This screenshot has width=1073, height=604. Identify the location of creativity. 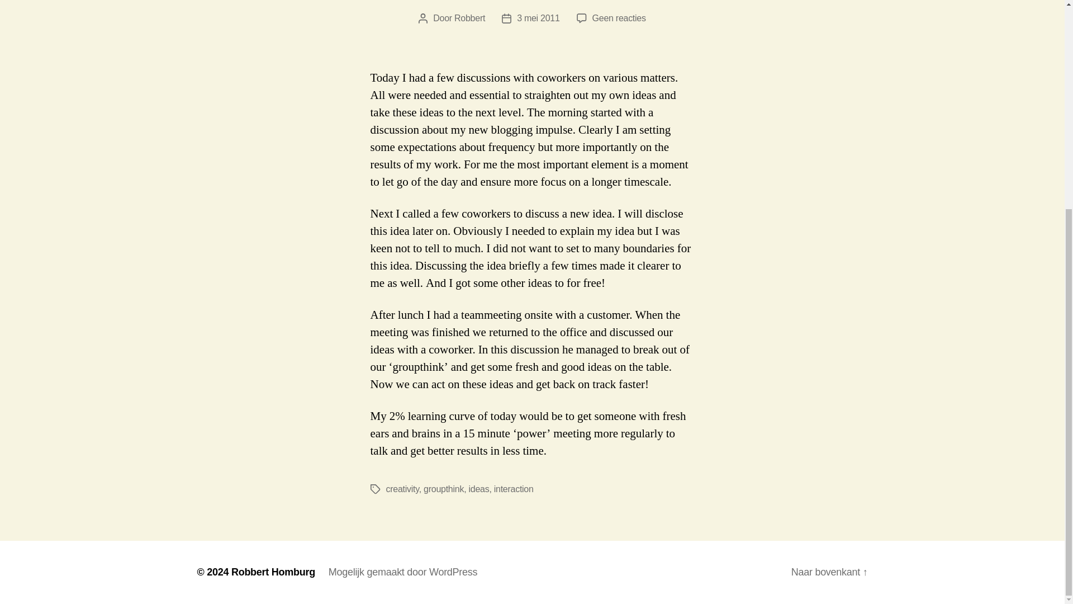
(513, 489).